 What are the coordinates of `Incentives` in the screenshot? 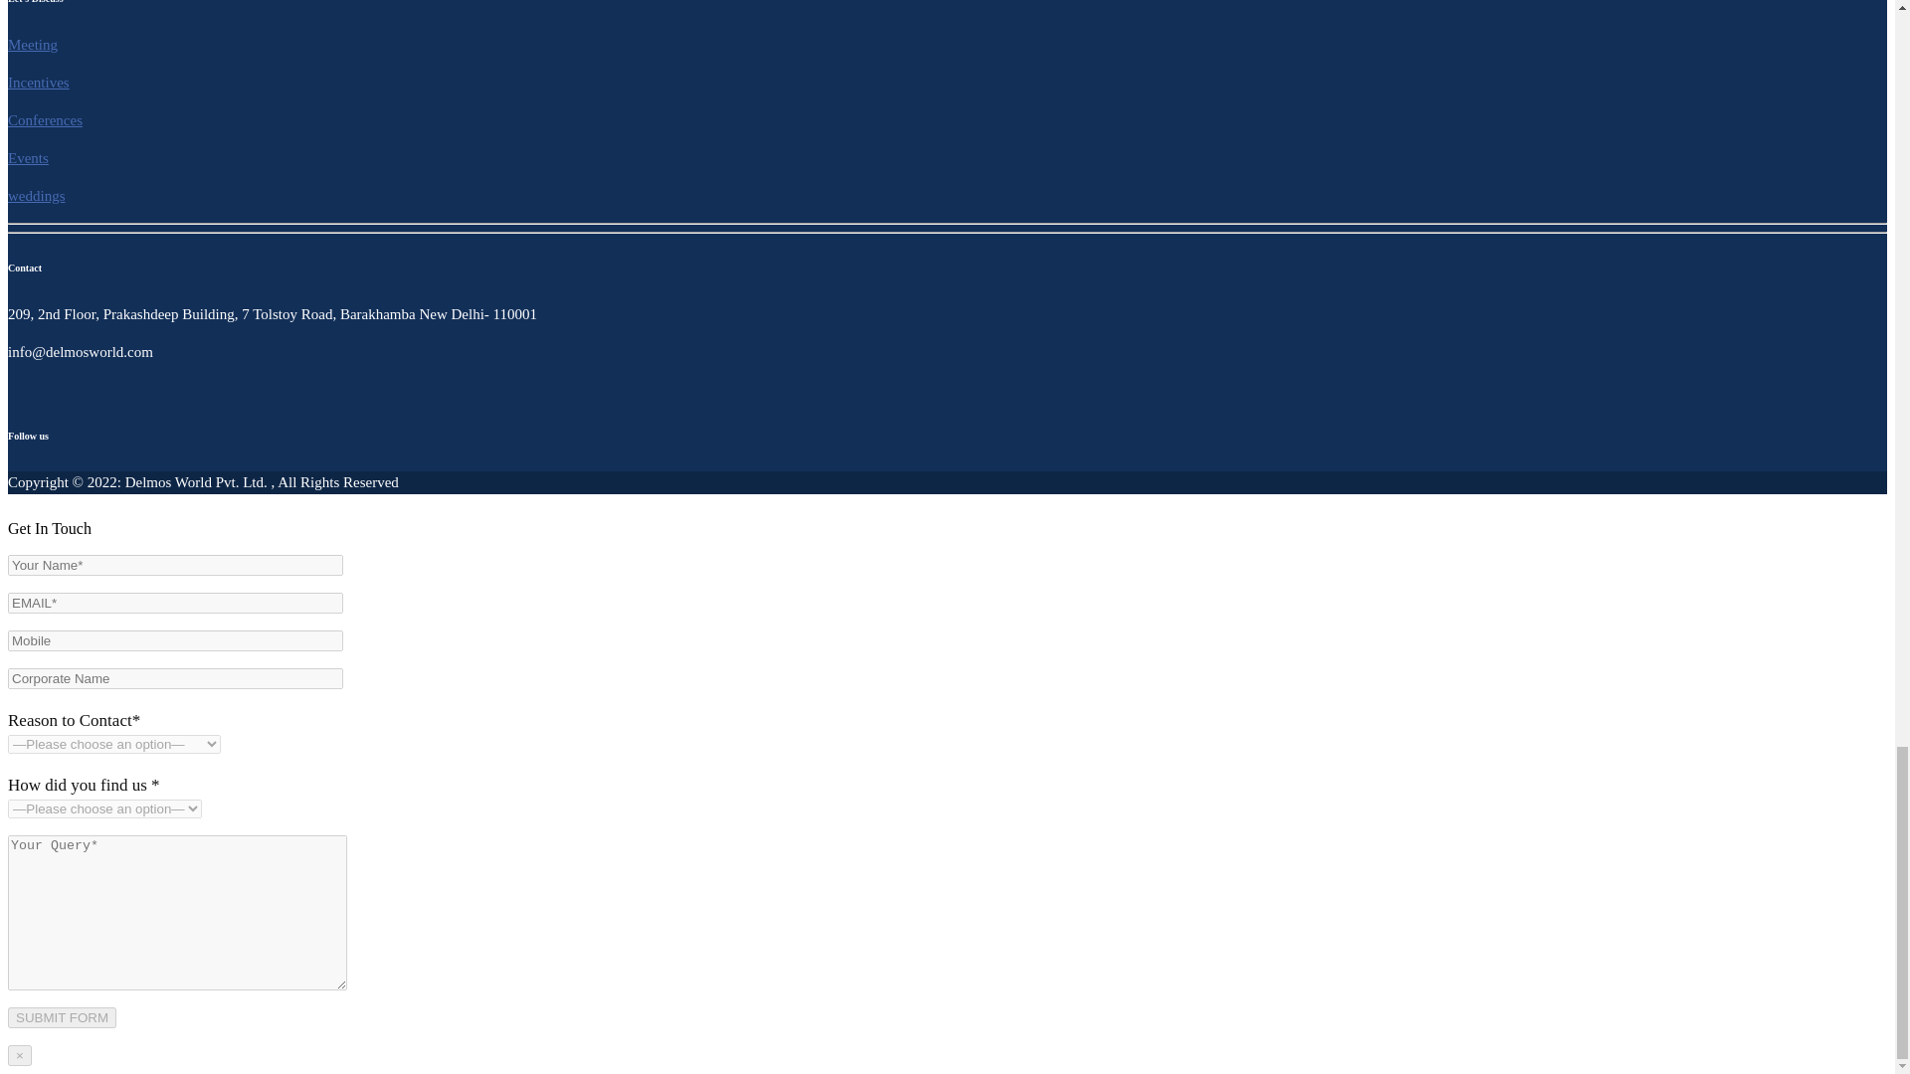 It's located at (38, 82).